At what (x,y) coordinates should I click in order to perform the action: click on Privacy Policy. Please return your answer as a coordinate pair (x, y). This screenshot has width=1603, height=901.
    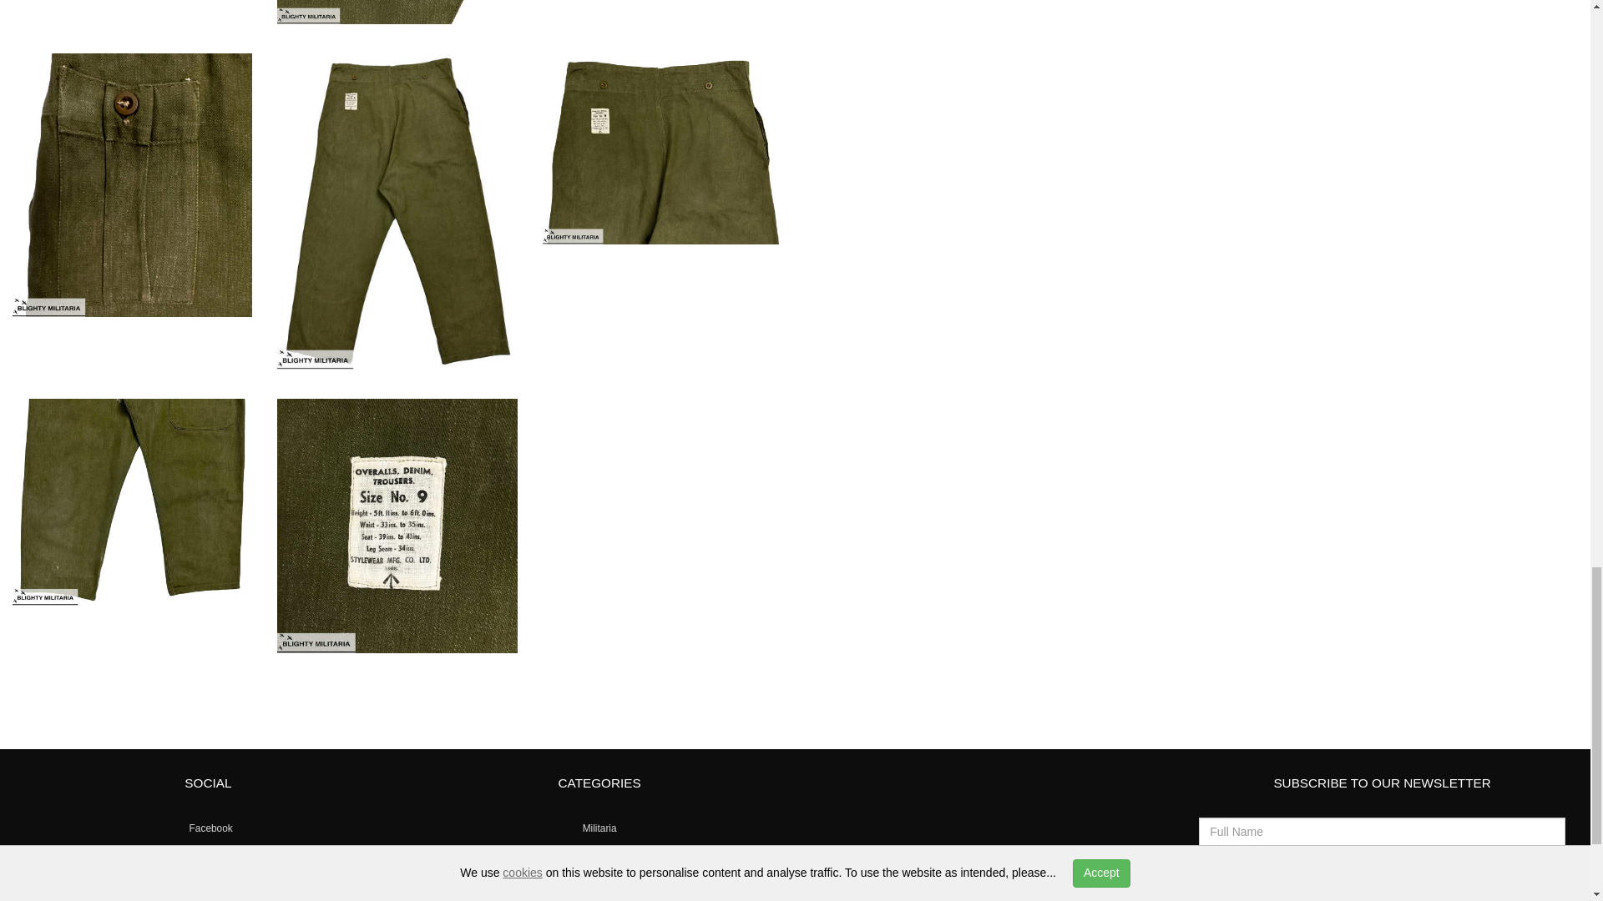
    Looking at the image, I should click on (1424, 892).